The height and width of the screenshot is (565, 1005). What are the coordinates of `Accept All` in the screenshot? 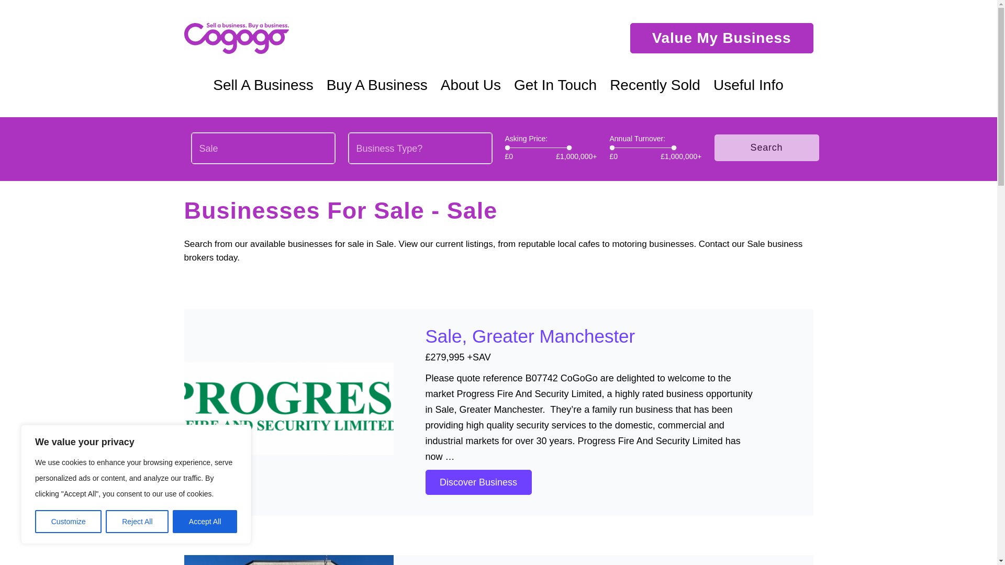 It's located at (205, 522).